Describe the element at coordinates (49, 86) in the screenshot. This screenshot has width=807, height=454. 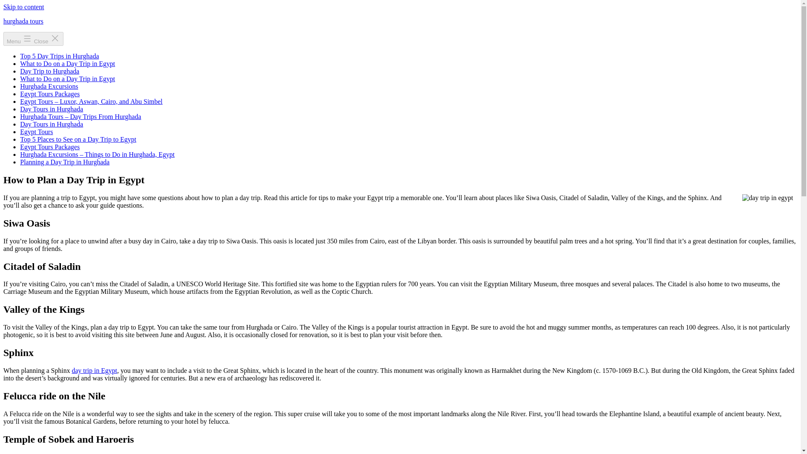
I see `Hurghada Excursions` at that location.